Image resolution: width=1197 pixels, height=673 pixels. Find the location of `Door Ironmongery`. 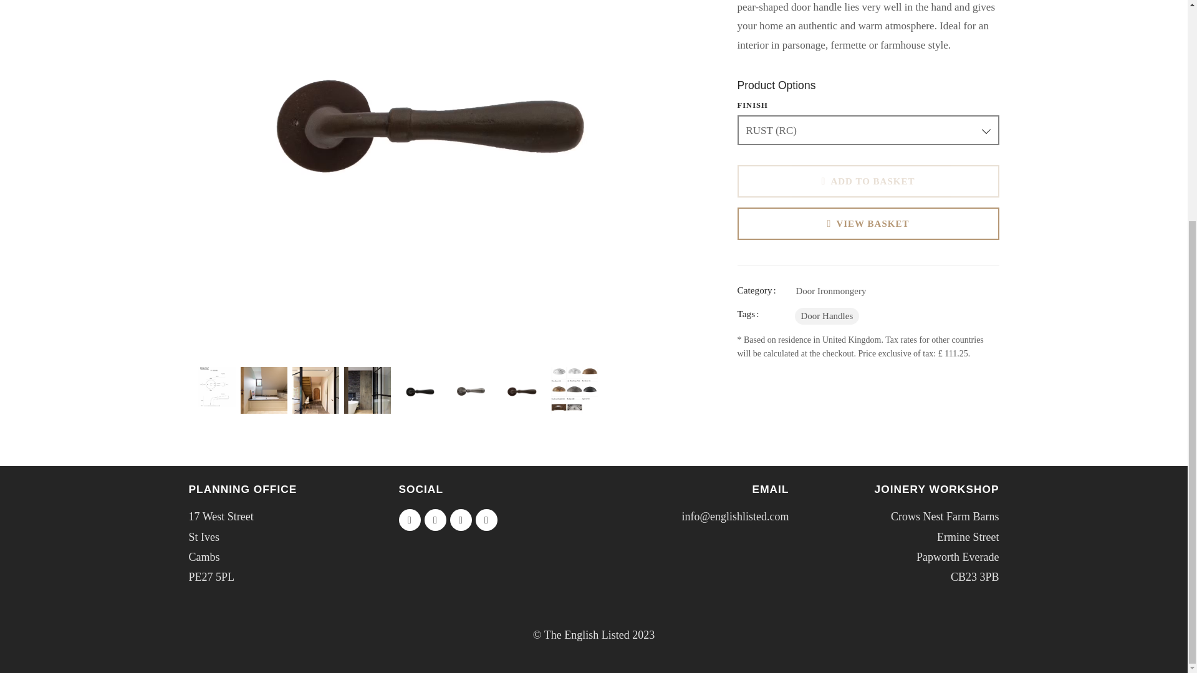

Door Ironmongery is located at coordinates (830, 290).